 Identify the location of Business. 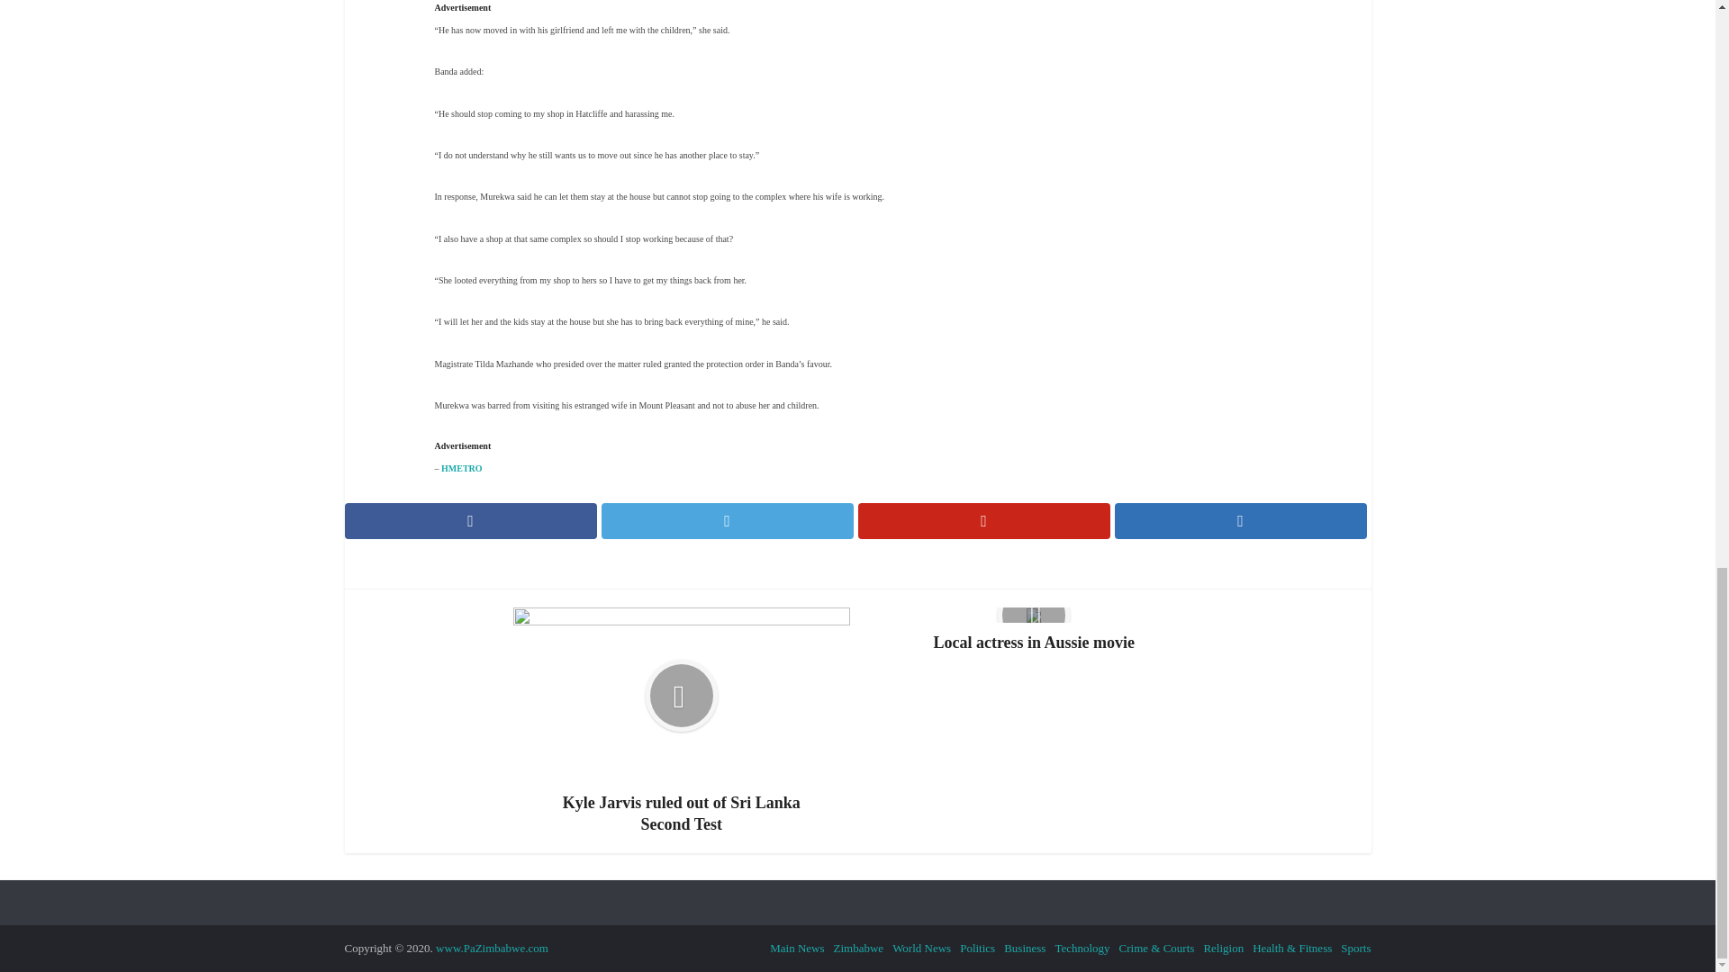
(1025, 948).